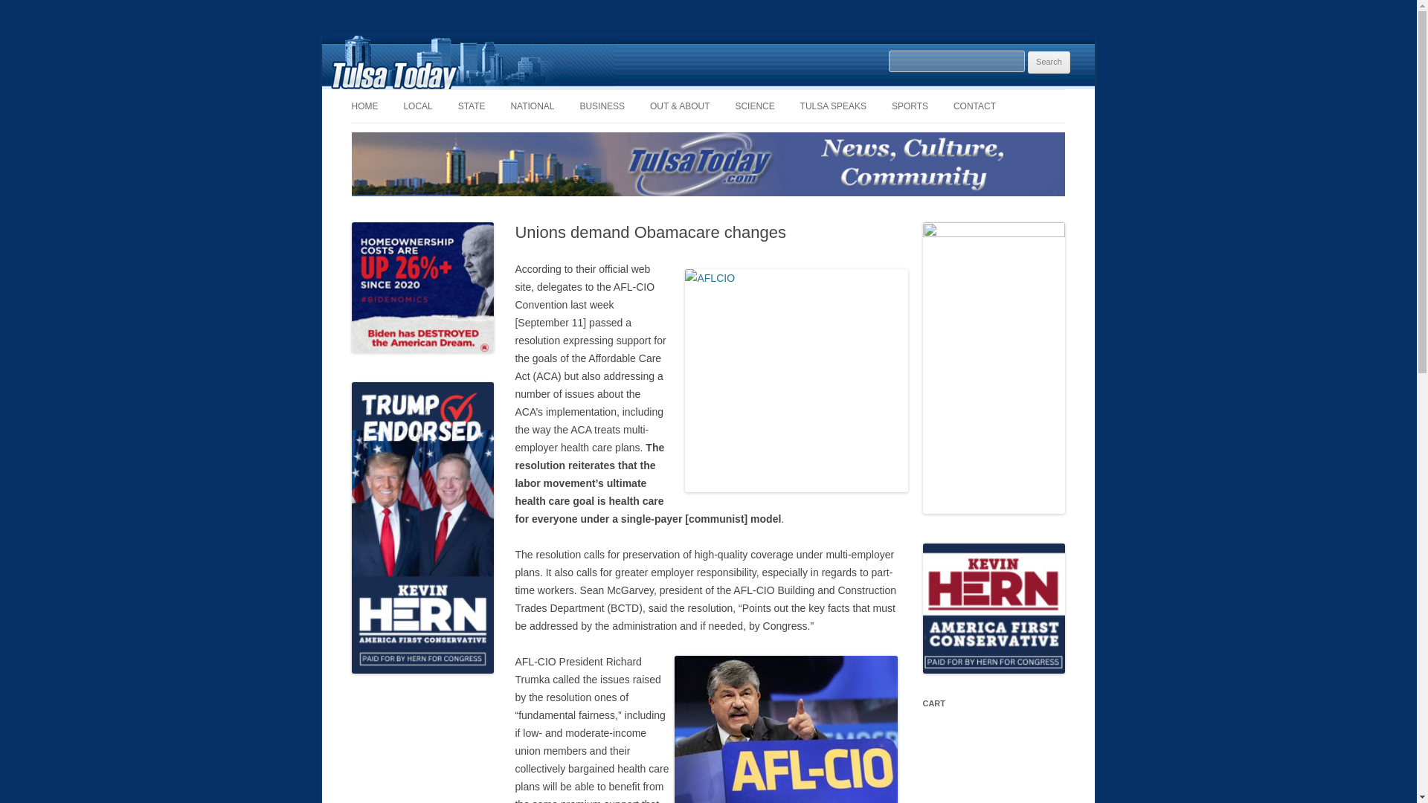 The height and width of the screenshot is (803, 1428). What do you see at coordinates (1049, 62) in the screenshot?
I see `Search` at bounding box center [1049, 62].